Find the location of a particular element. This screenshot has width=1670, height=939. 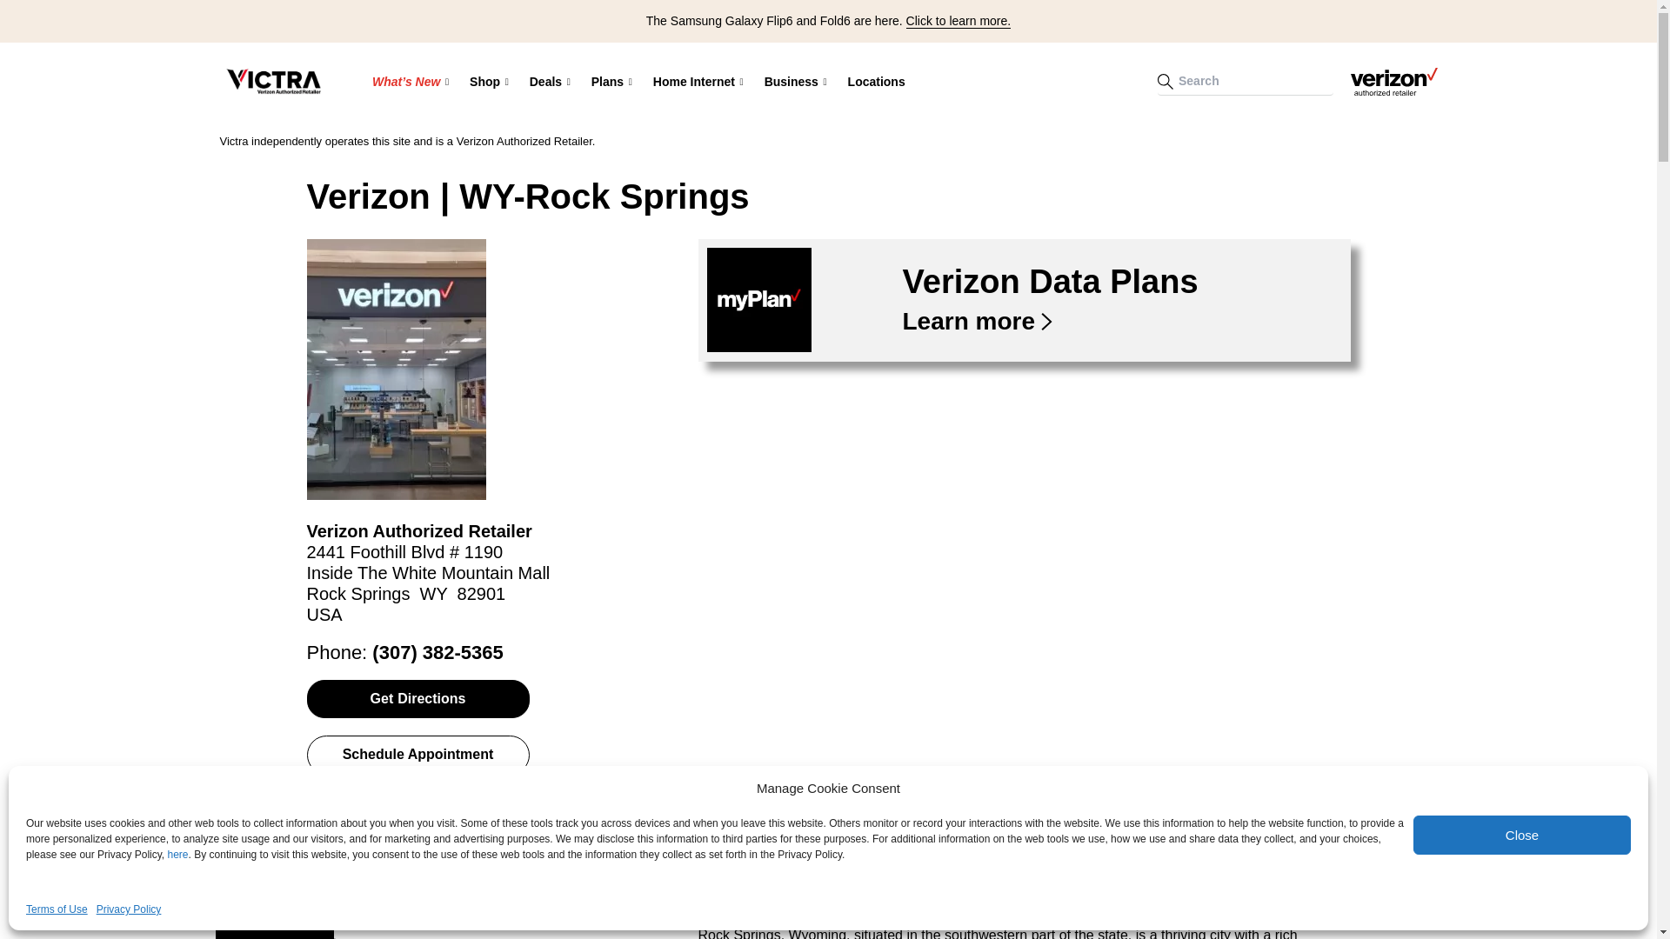

Apple is located at coordinates (645, 140).